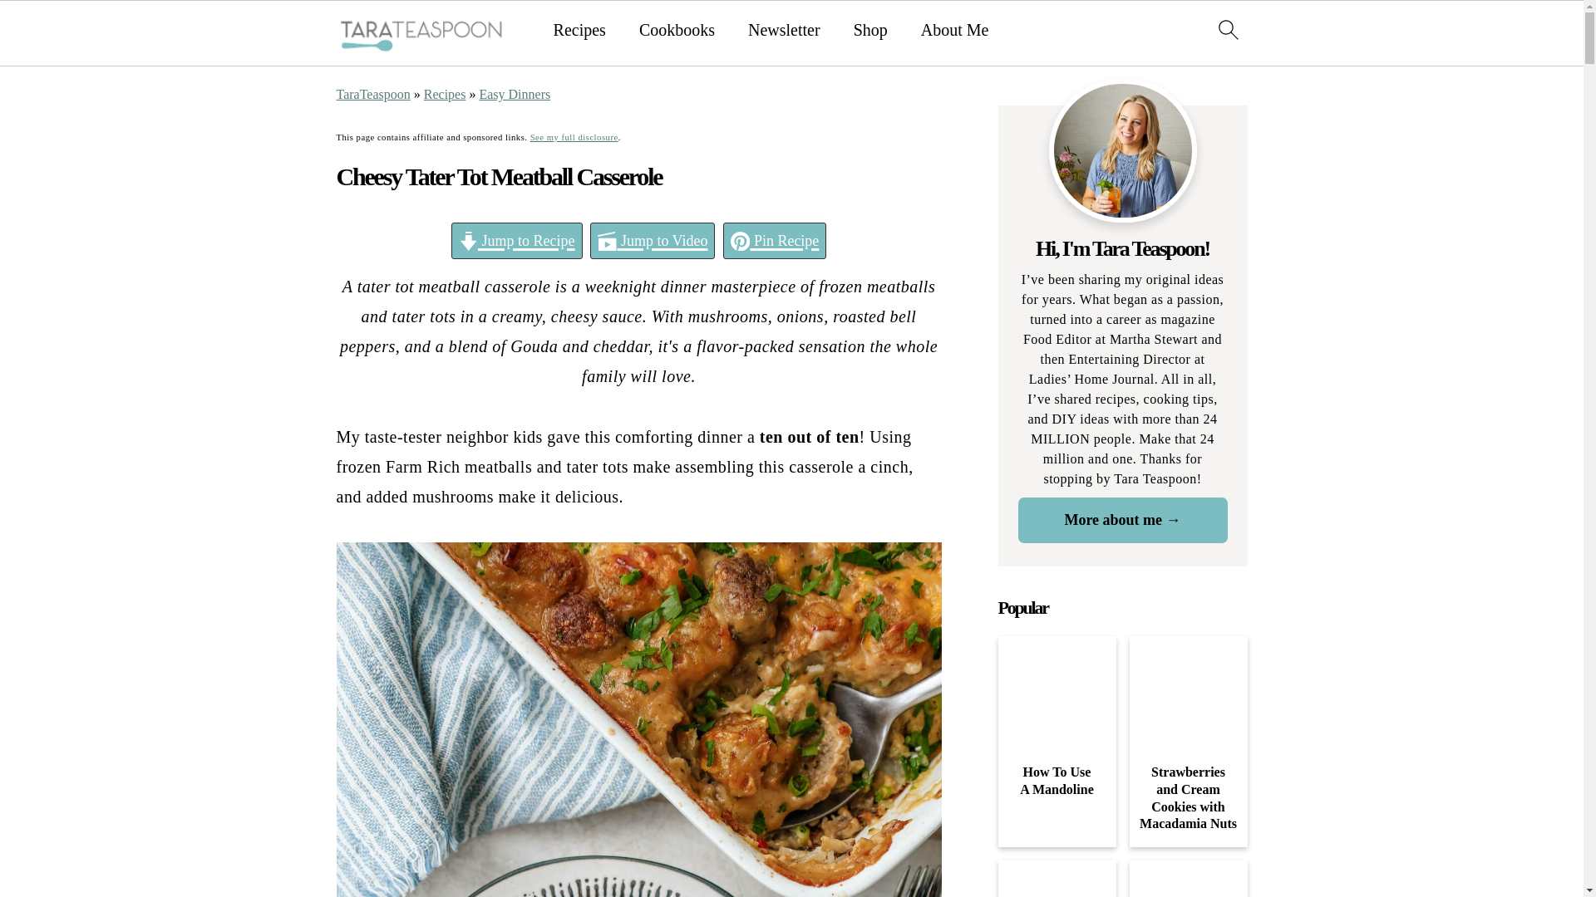  I want to click on Easy Dinners, so click(515, 94).